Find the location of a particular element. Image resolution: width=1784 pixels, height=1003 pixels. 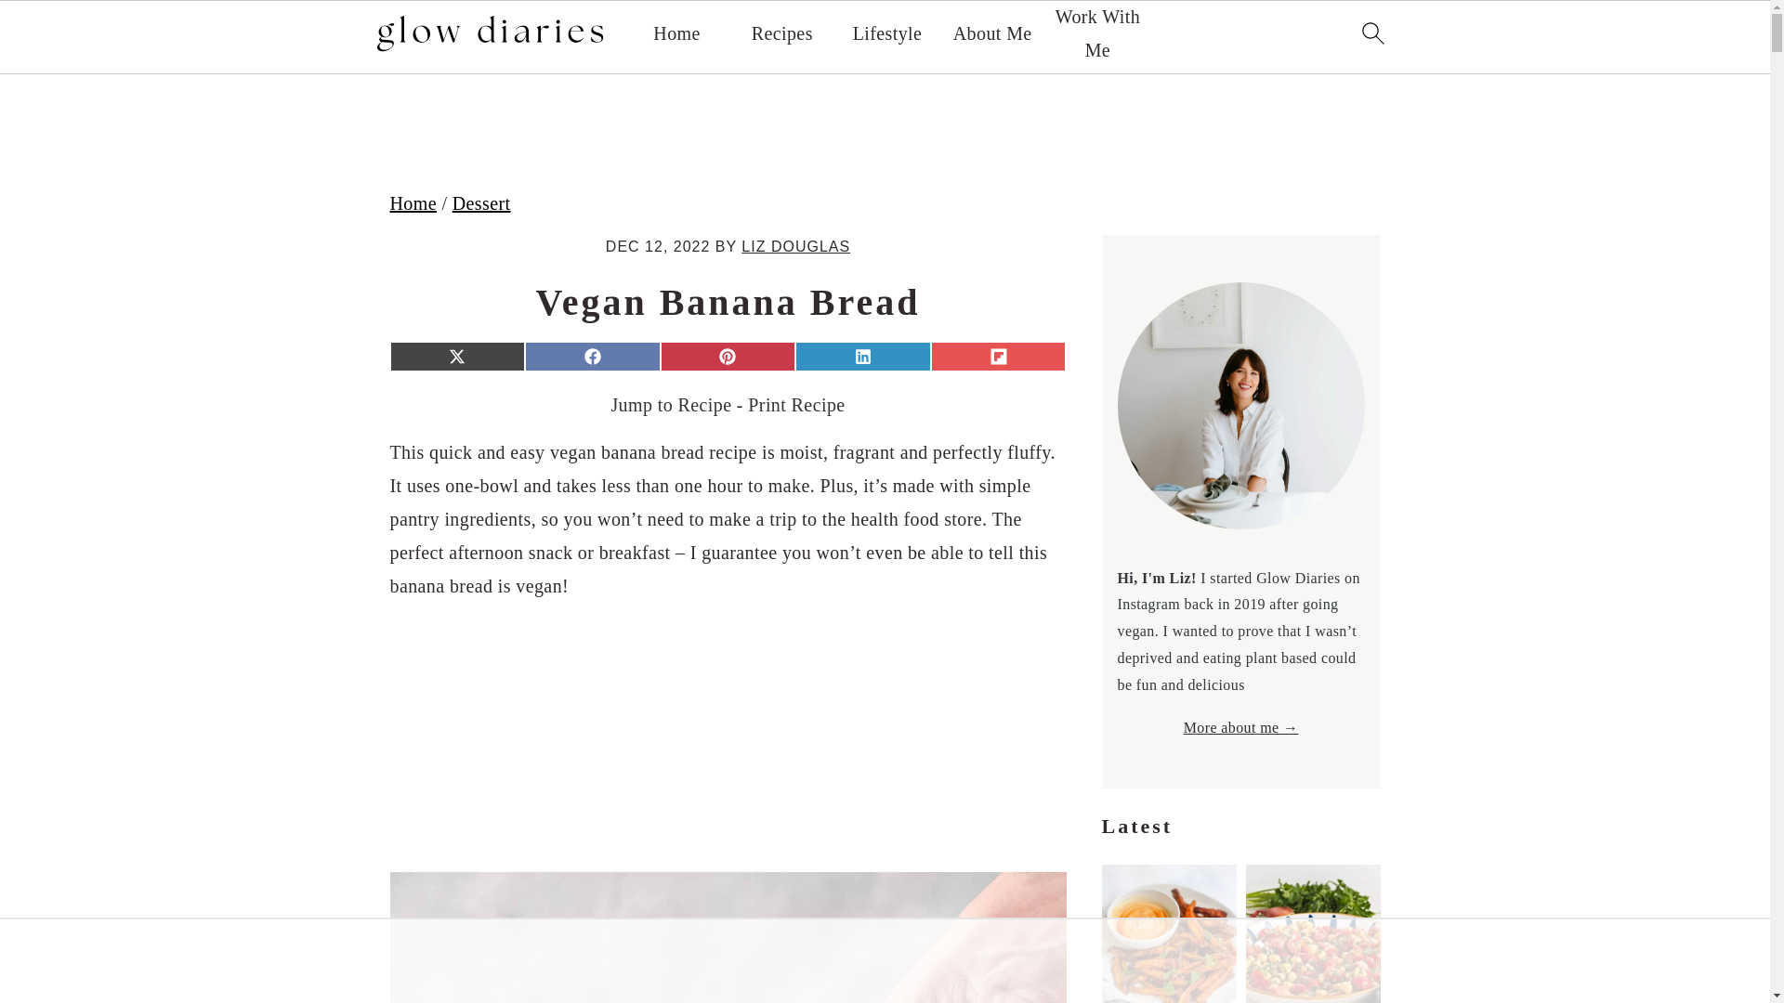

search icon is located at coordinates (1371, 32).